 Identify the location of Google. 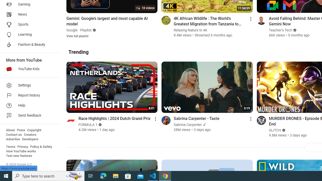
(72, 30).